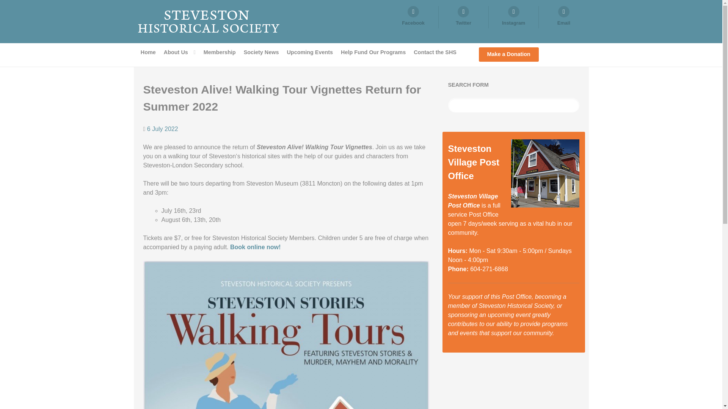 This screenshot has width=728, height=409. Describe the element at coordinates (373, 52) in the screenshot. I see `Help Fund Our Programs` at that location.